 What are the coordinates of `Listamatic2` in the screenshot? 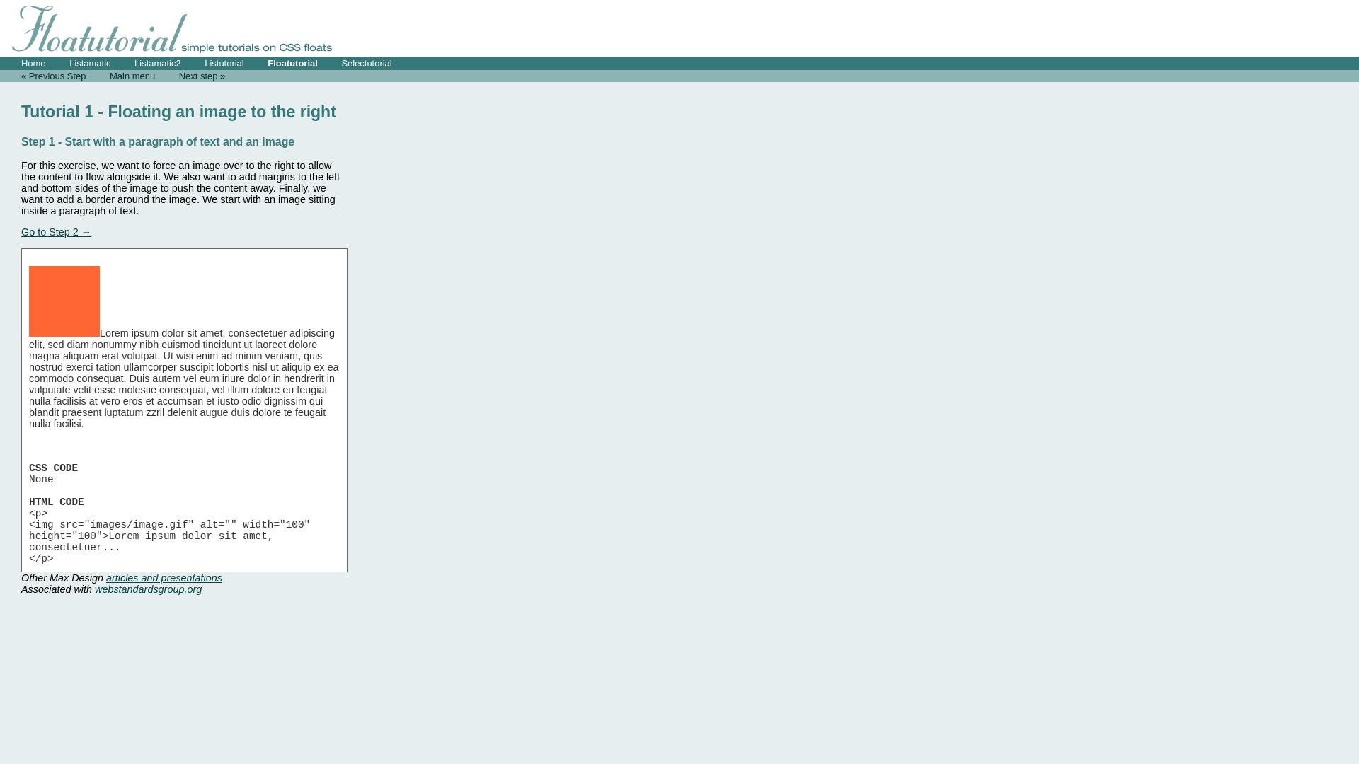 It's located at (158, 64).